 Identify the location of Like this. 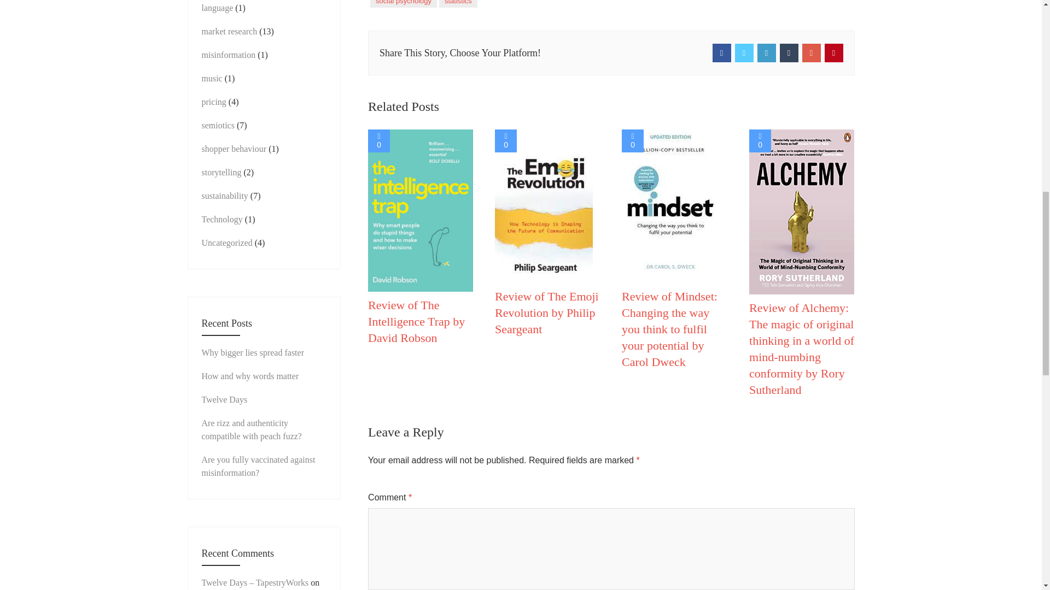
(505, 140).